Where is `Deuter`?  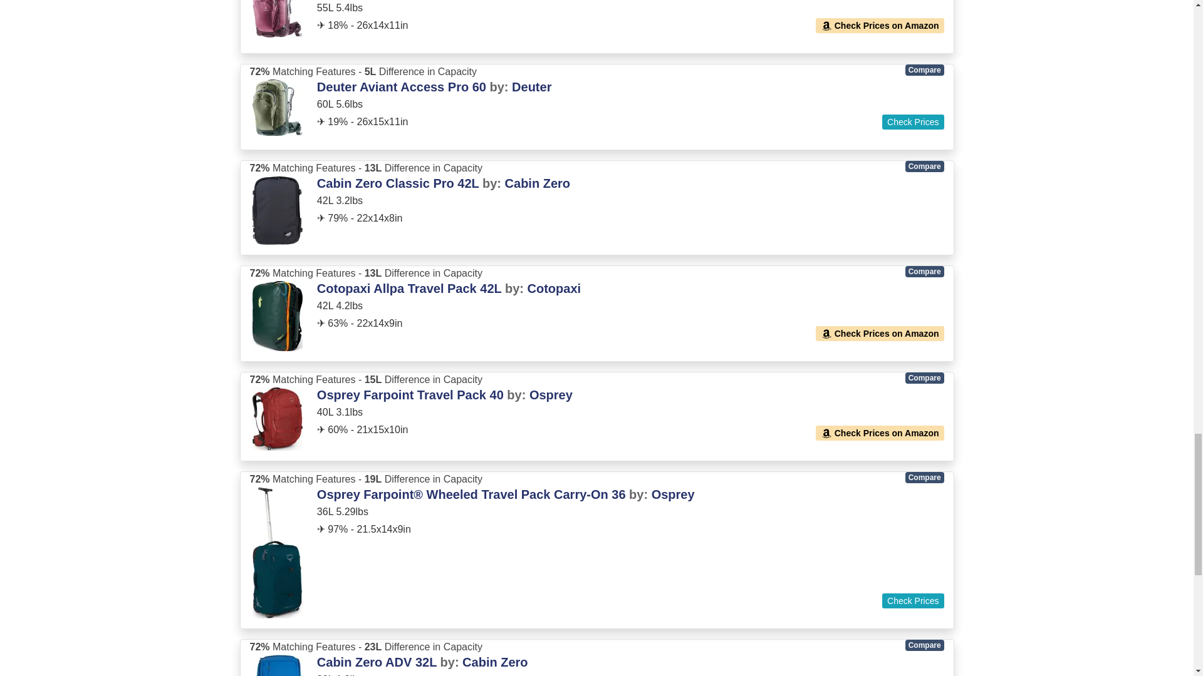
Deuter is located at coordinates (531, 87).